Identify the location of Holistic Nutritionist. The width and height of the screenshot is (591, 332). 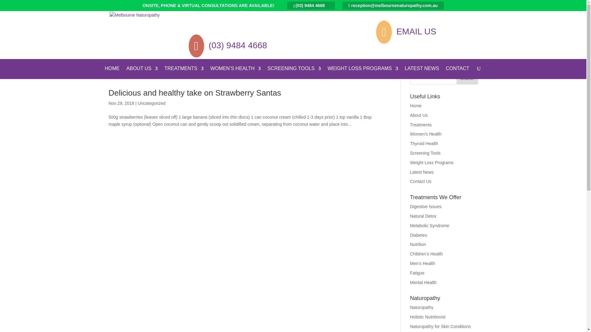
(428, 317).